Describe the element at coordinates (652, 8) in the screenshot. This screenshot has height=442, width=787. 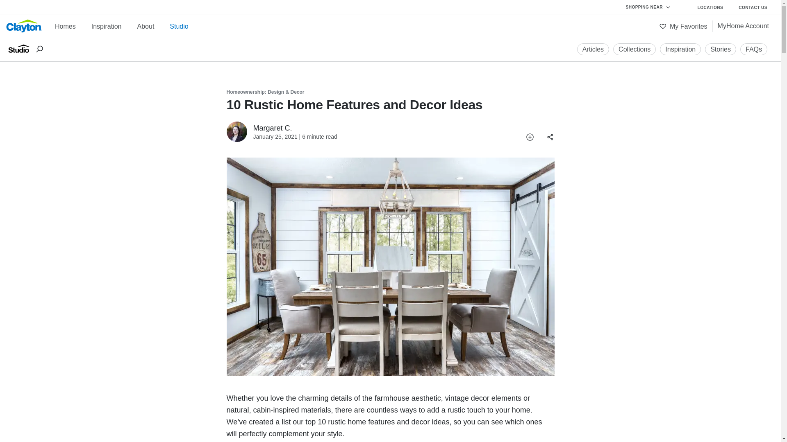
I see `SHOPPING NEAR` at that location.